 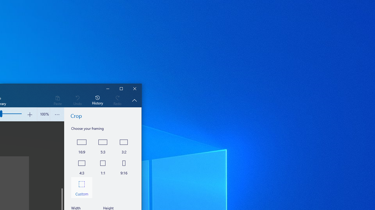 I want to click on Undo, so click(x=77, y=100).